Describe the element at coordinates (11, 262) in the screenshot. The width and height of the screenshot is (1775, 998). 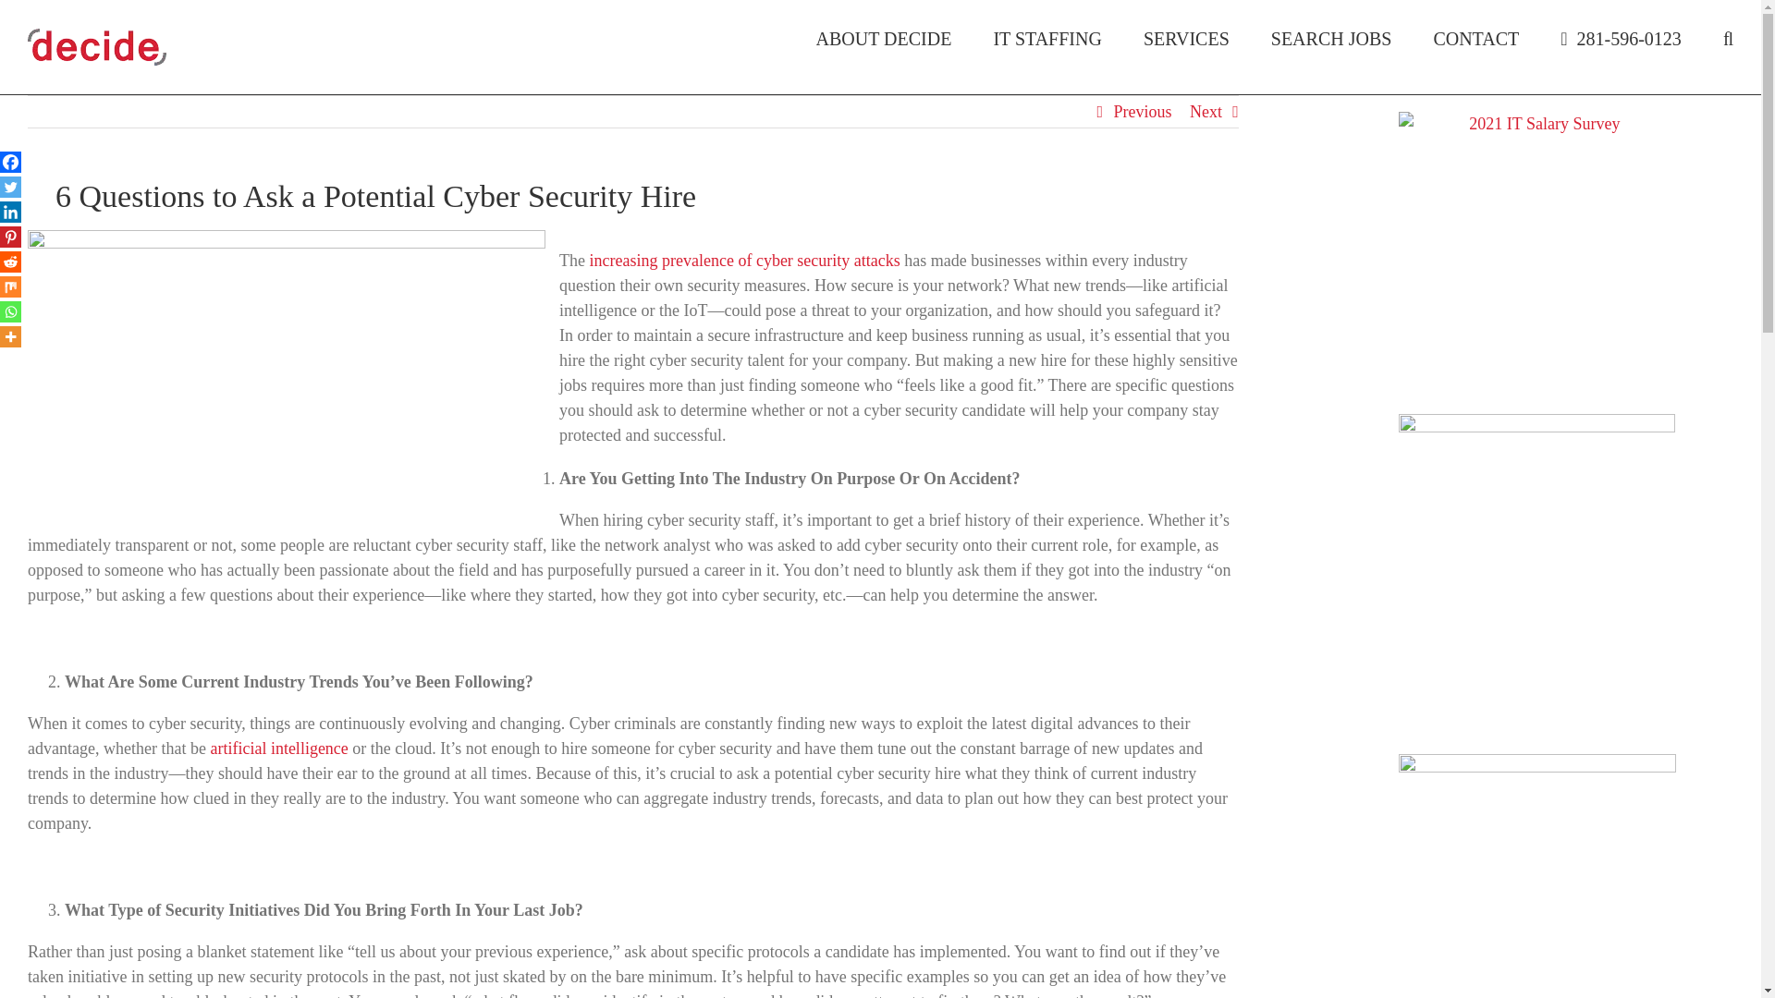
I see `Reddit` at that location.